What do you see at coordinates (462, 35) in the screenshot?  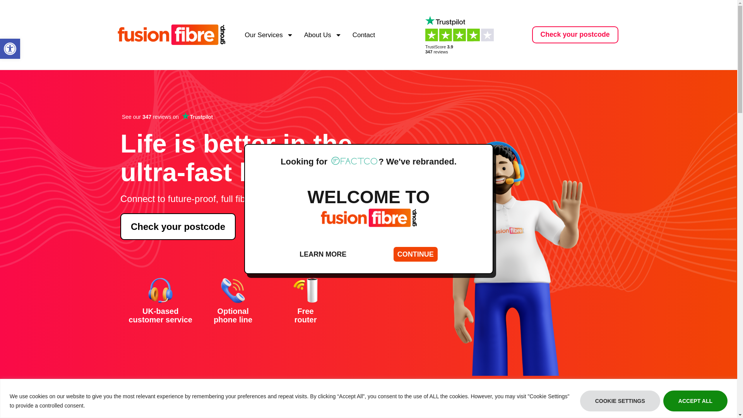 I see `COOKIE SETTINGS` at bounding box center [462, 35].